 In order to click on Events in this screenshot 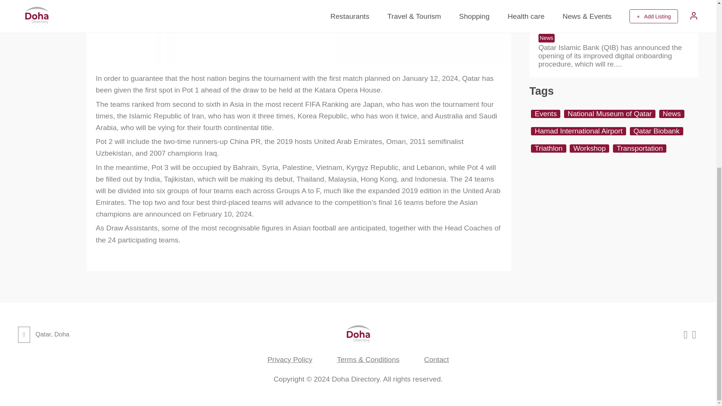, I will do `click(545, 114)`.